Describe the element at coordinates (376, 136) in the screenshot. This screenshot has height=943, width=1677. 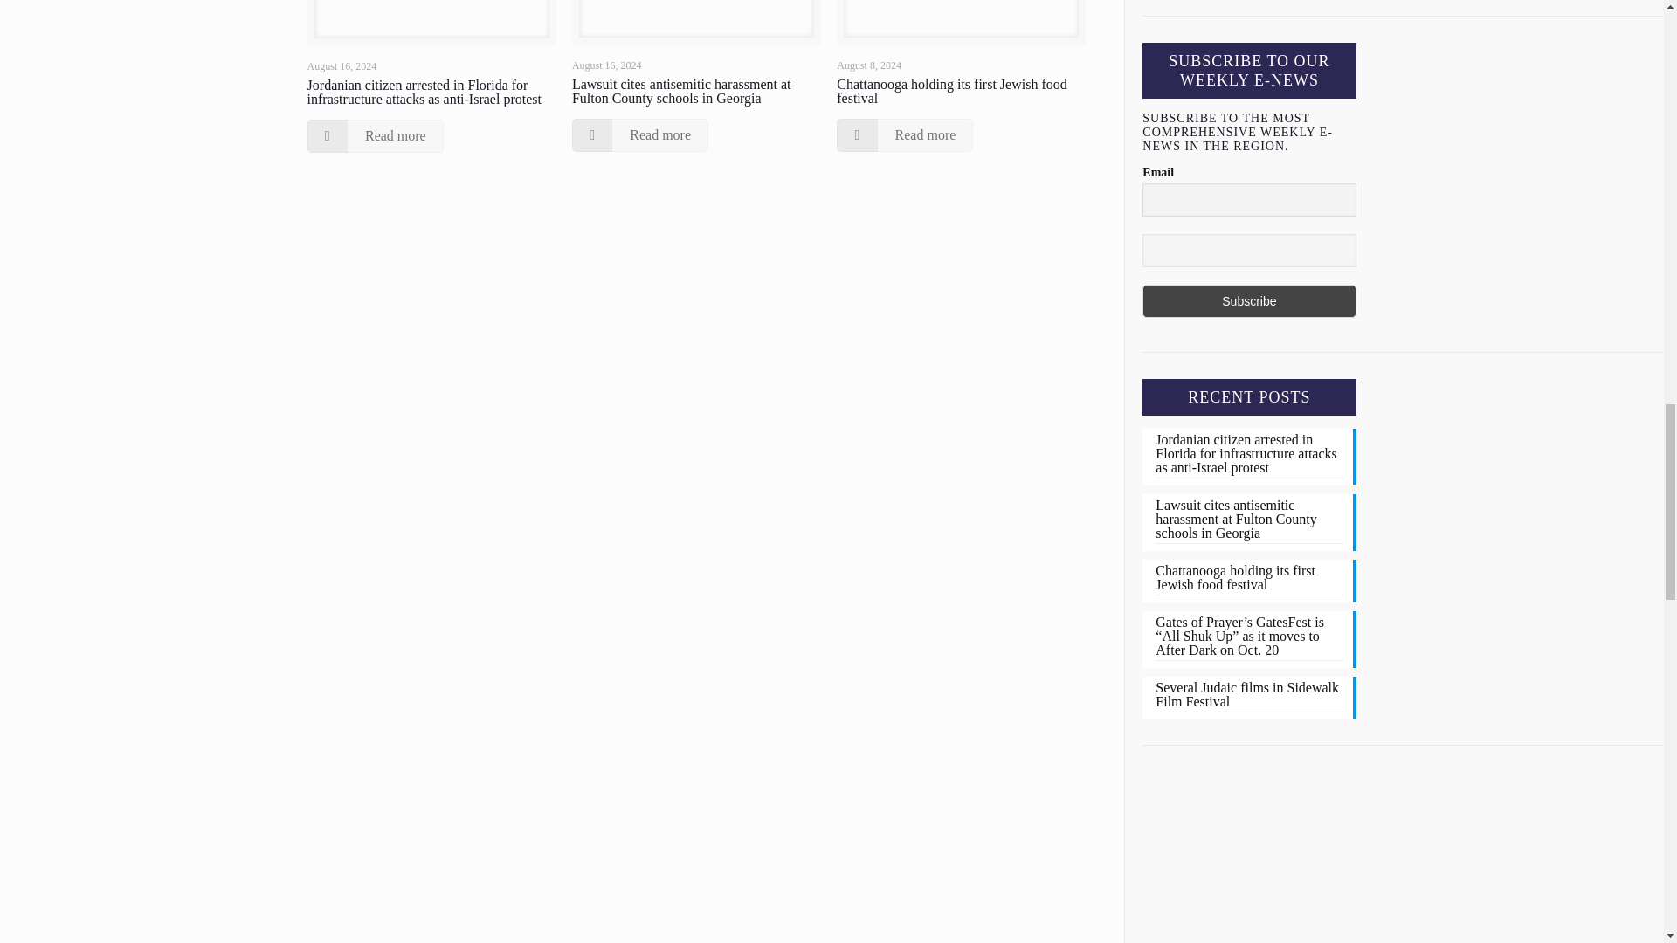
I see `Read more` at that location.